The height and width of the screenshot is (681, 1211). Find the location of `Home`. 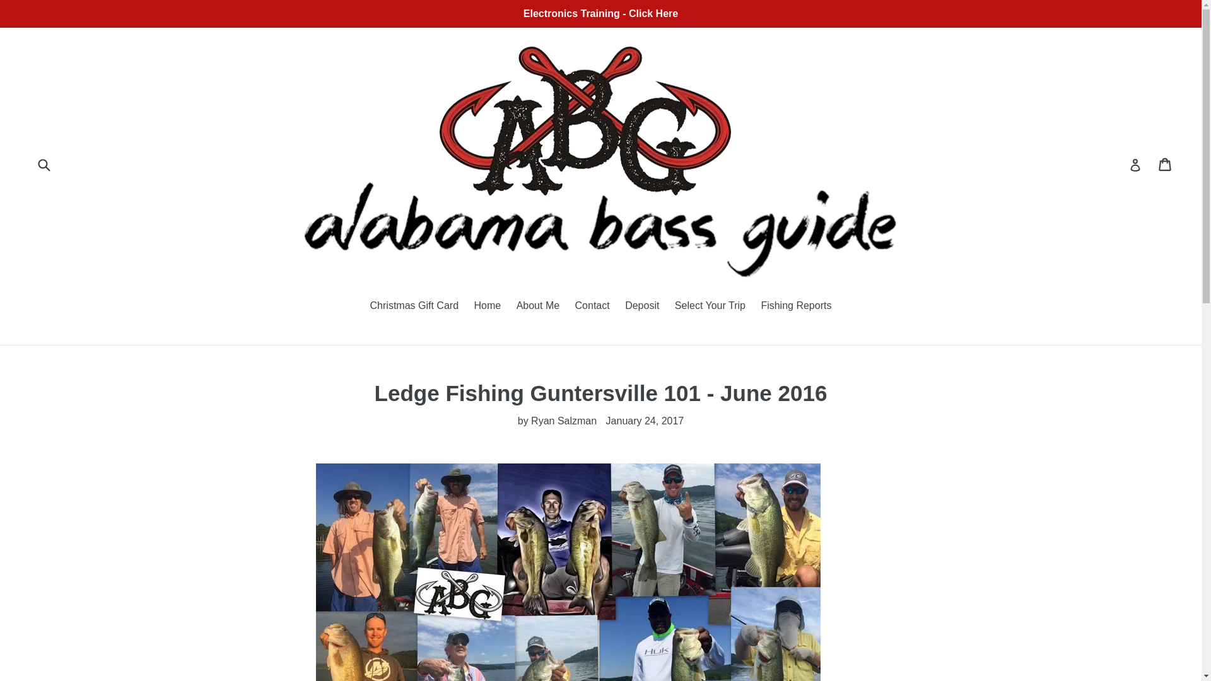

Home is located at coordinates (487, 306).